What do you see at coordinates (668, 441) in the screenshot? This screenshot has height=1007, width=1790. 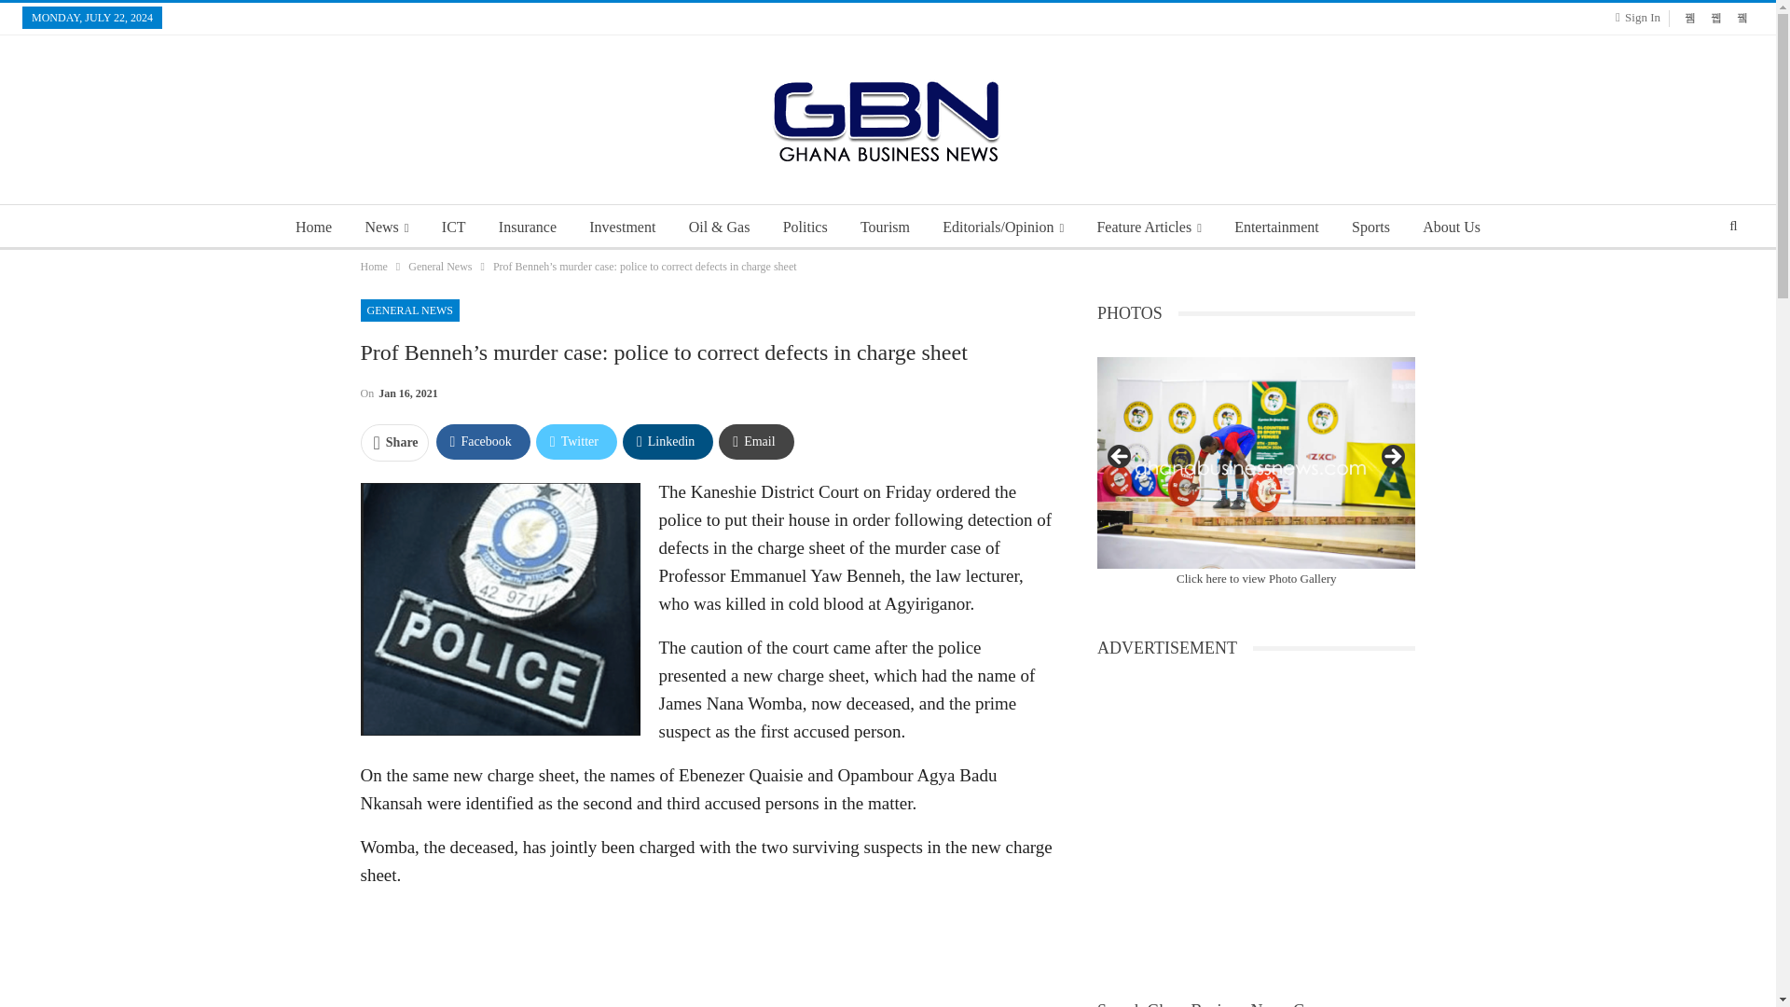 I see `Linkedin` at bounding box center [668, 441].